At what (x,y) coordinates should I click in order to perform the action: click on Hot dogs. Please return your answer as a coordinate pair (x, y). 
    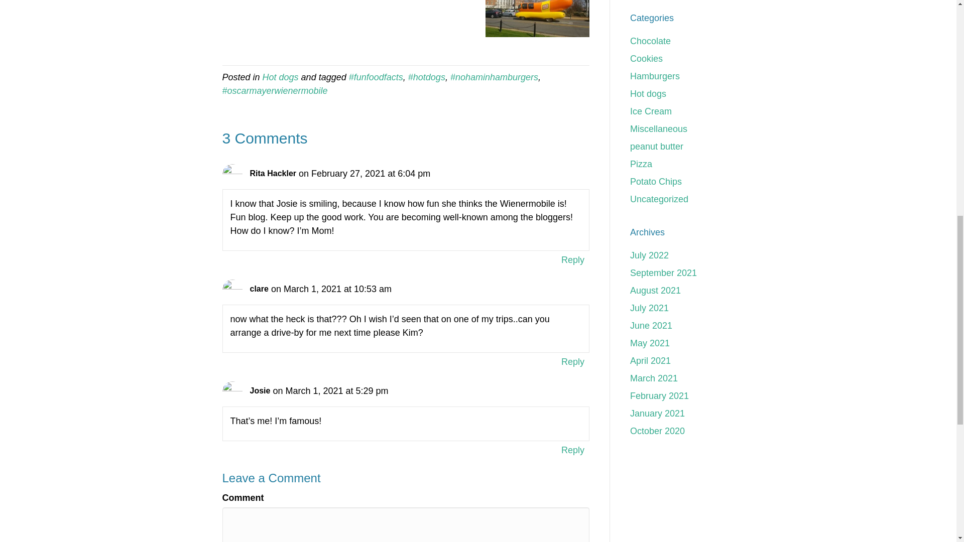
    Looking at the image, I should click on (280, 77).